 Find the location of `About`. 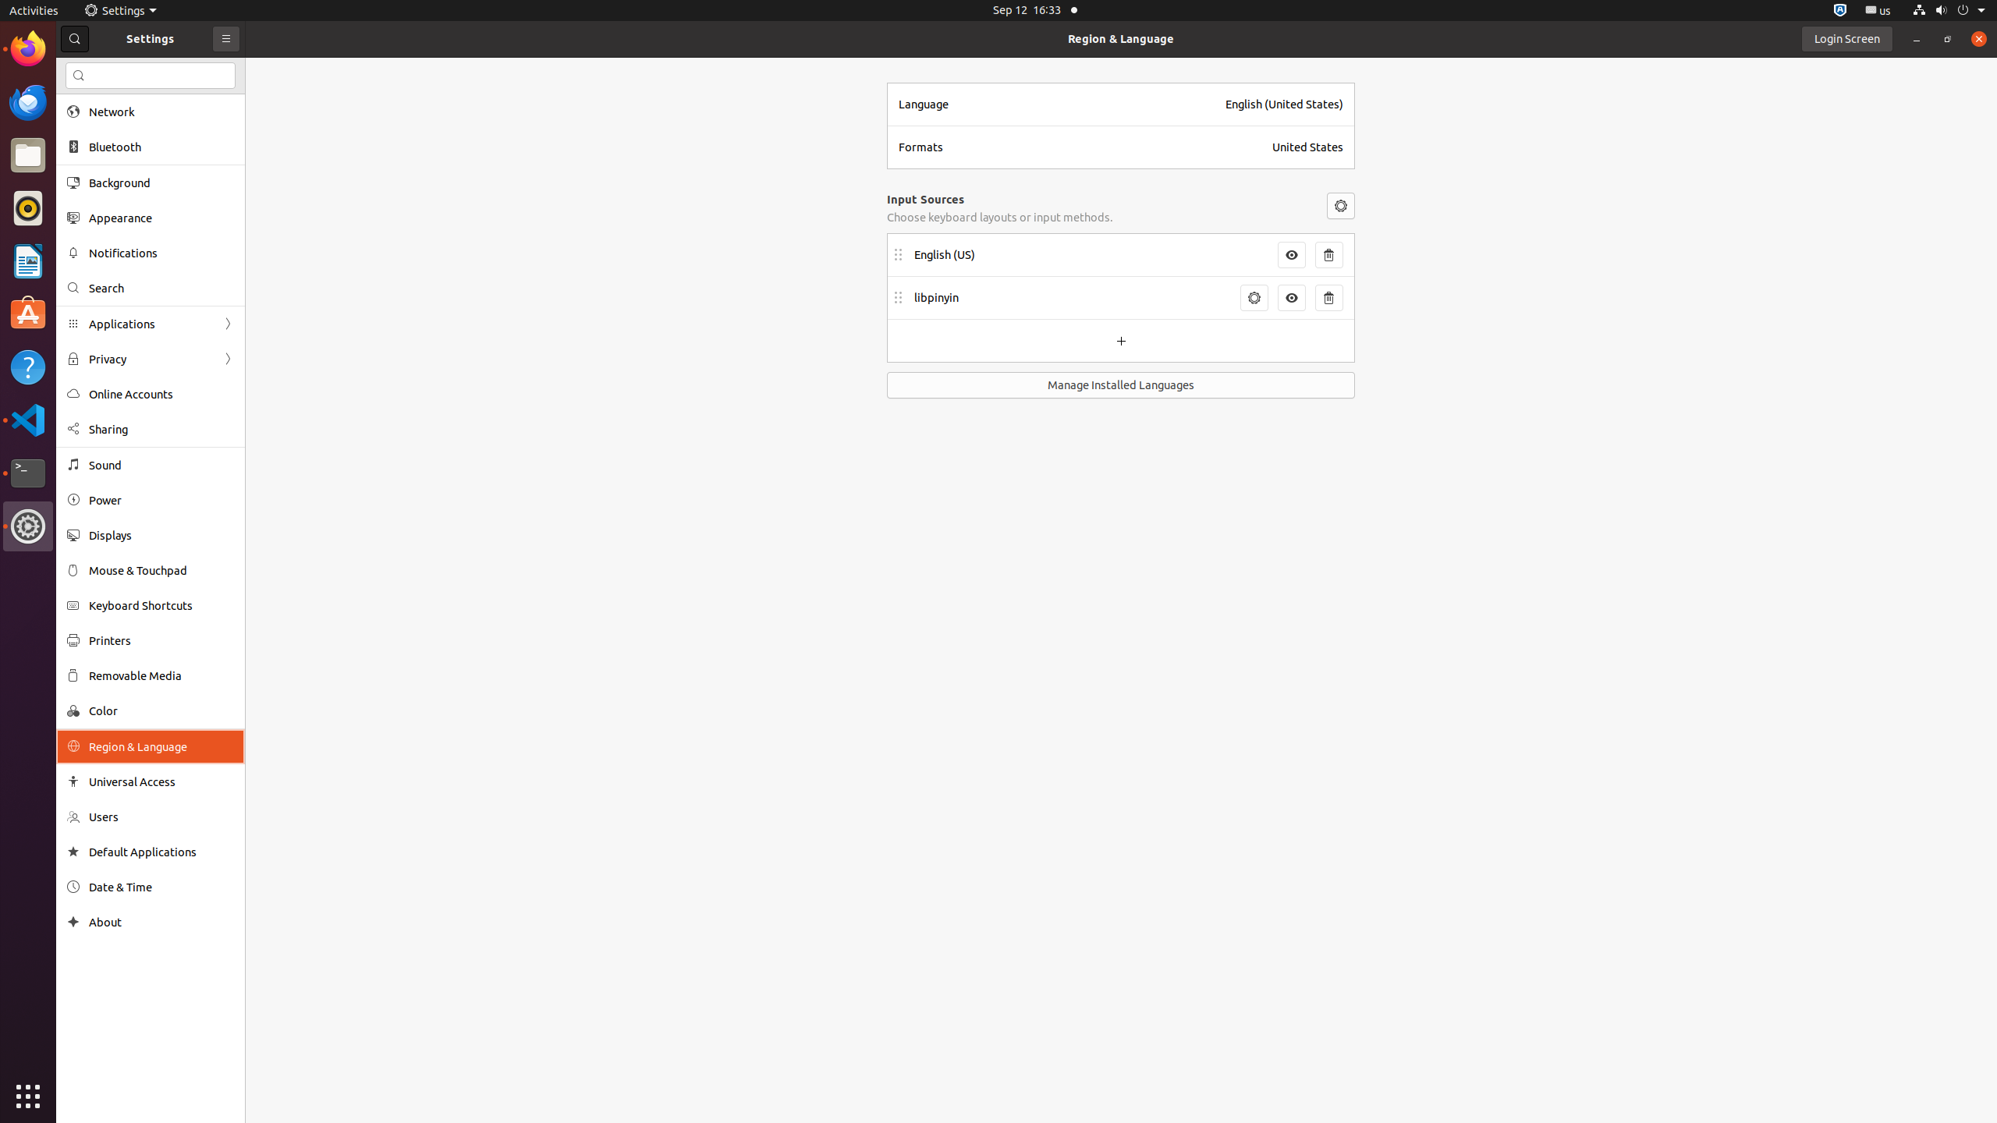

About is located at coordinates (73, 922).